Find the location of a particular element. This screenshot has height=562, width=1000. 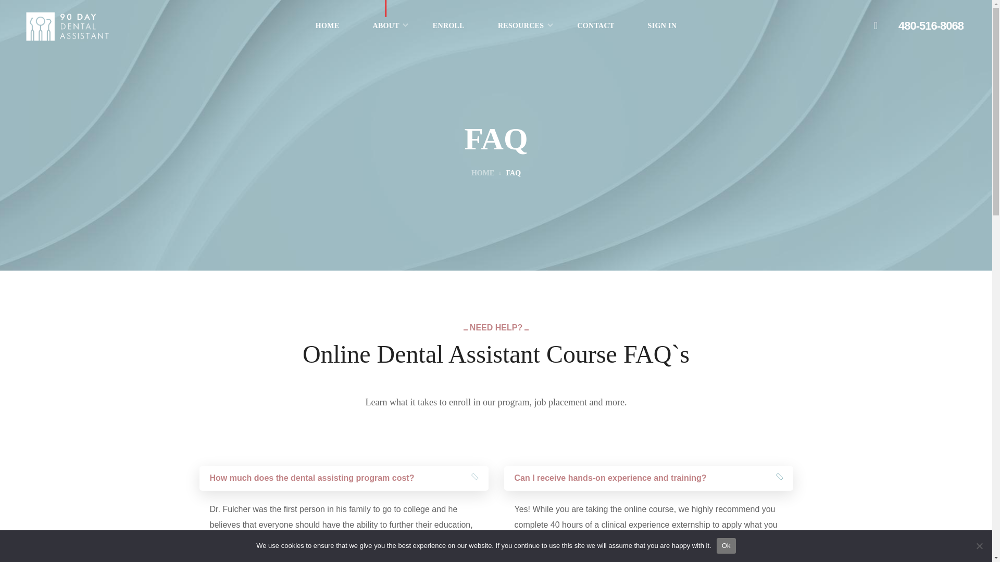

RESOURCES is located at coordinates (520, 26).